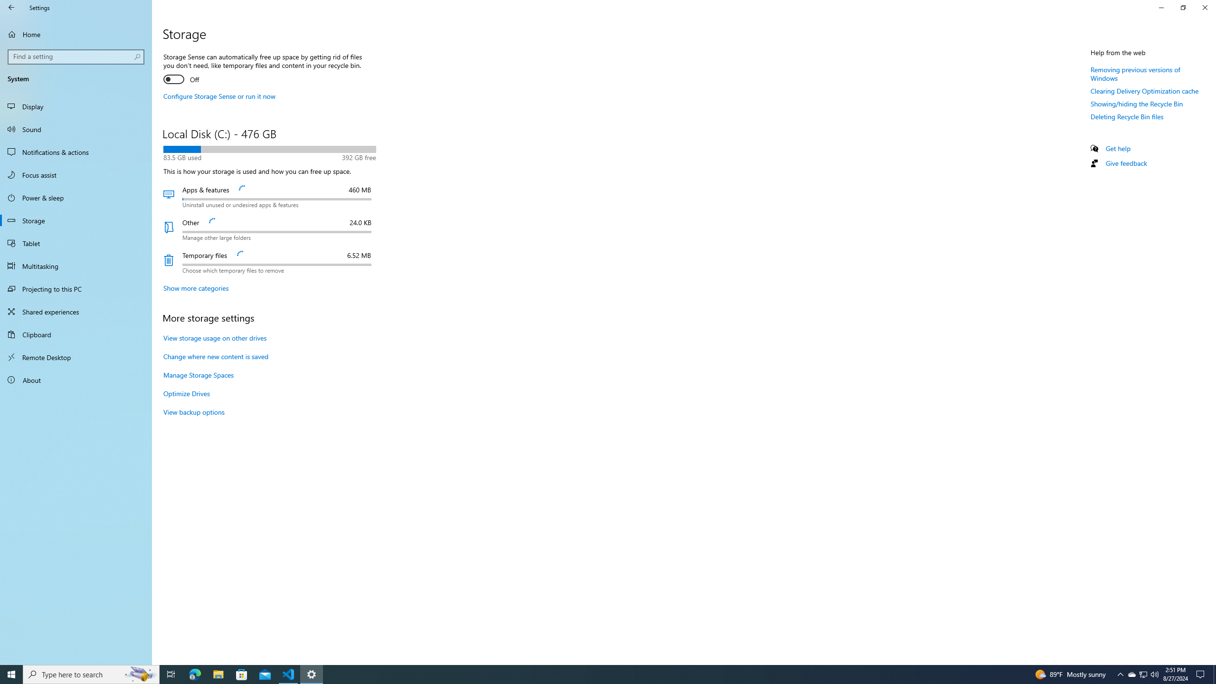  Describe the element at coordinates (76, 334) in the screenshot. I see `Clipboard` at that location.